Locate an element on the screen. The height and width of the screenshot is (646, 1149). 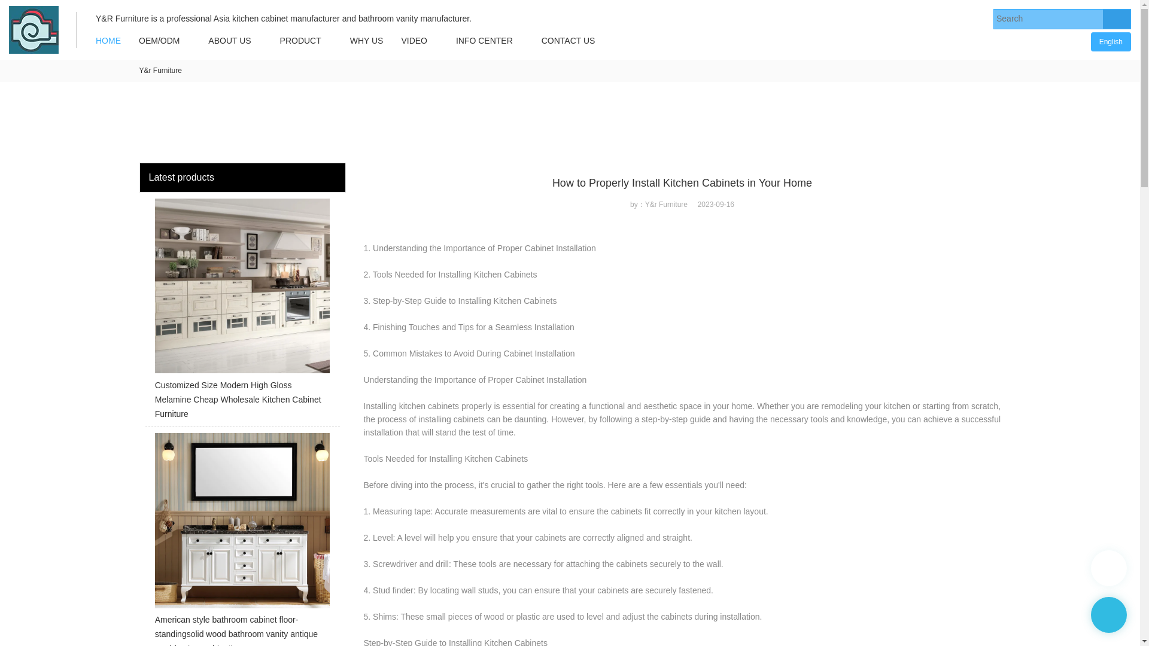
VIDEO is located at coordinates (414, 41).